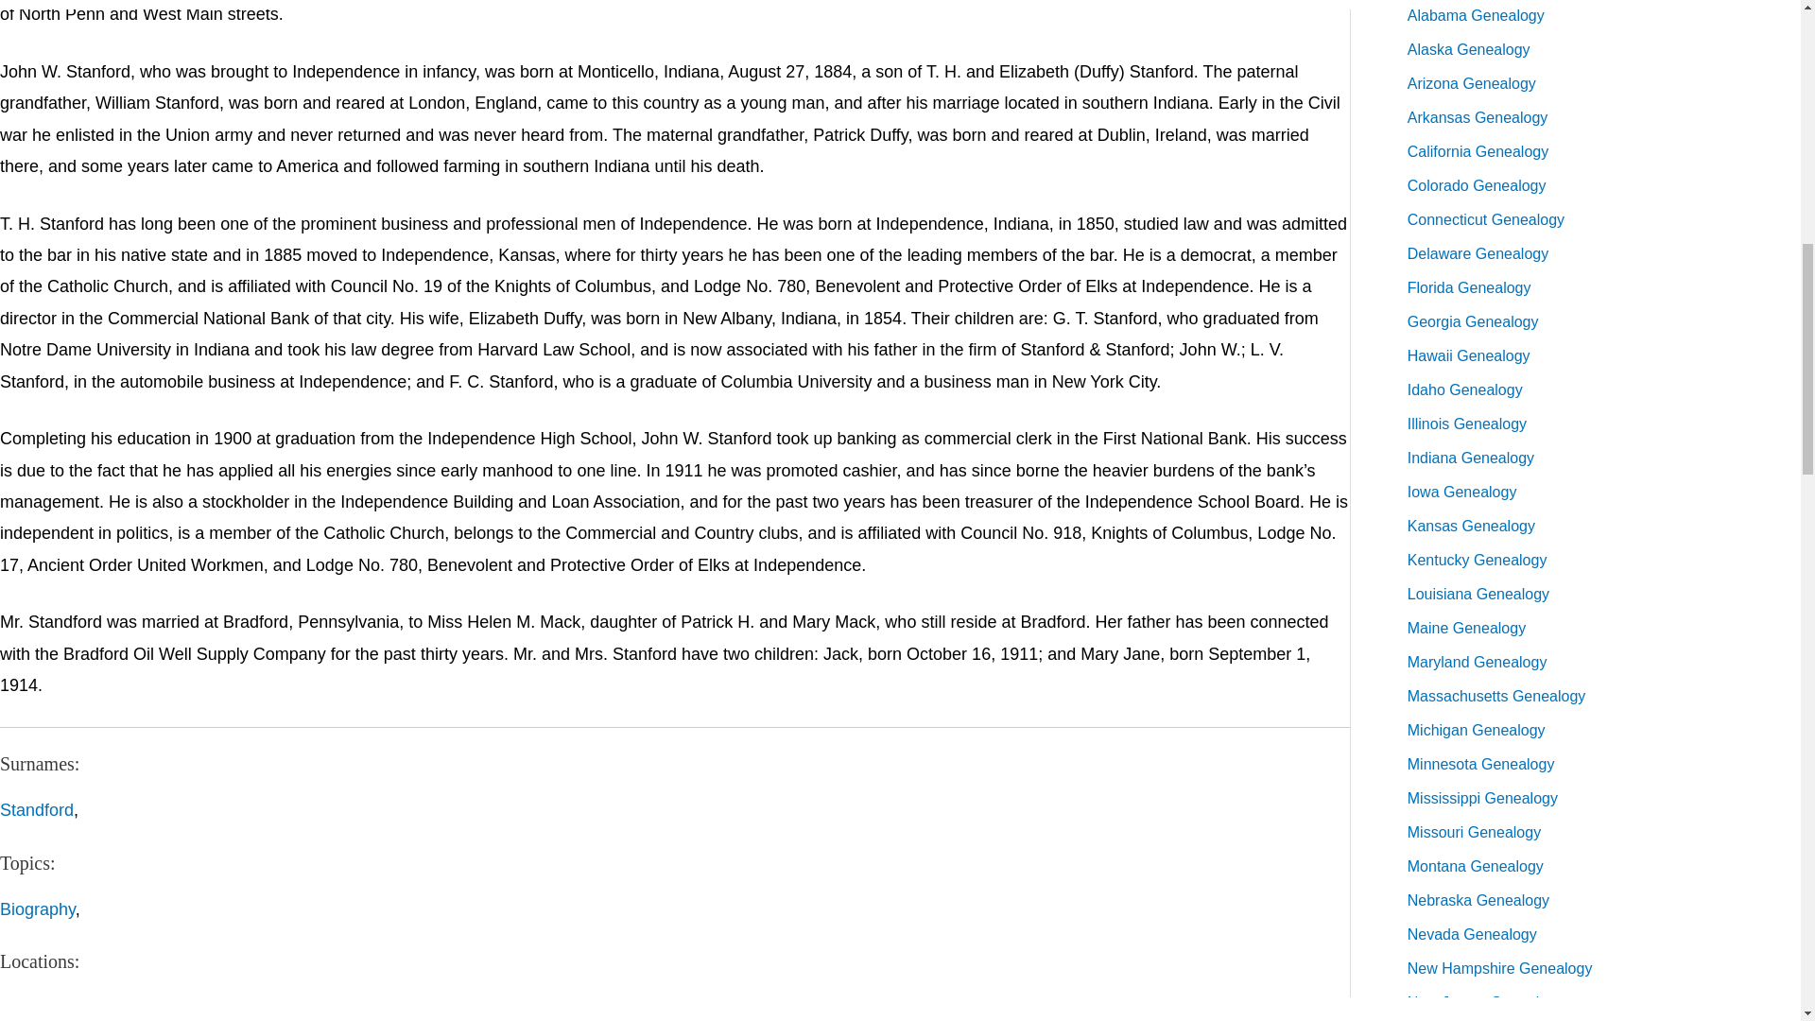 This screenshot has width=1815, height=1021. I want to click on Monticello Indiana, so click(437, 1008).